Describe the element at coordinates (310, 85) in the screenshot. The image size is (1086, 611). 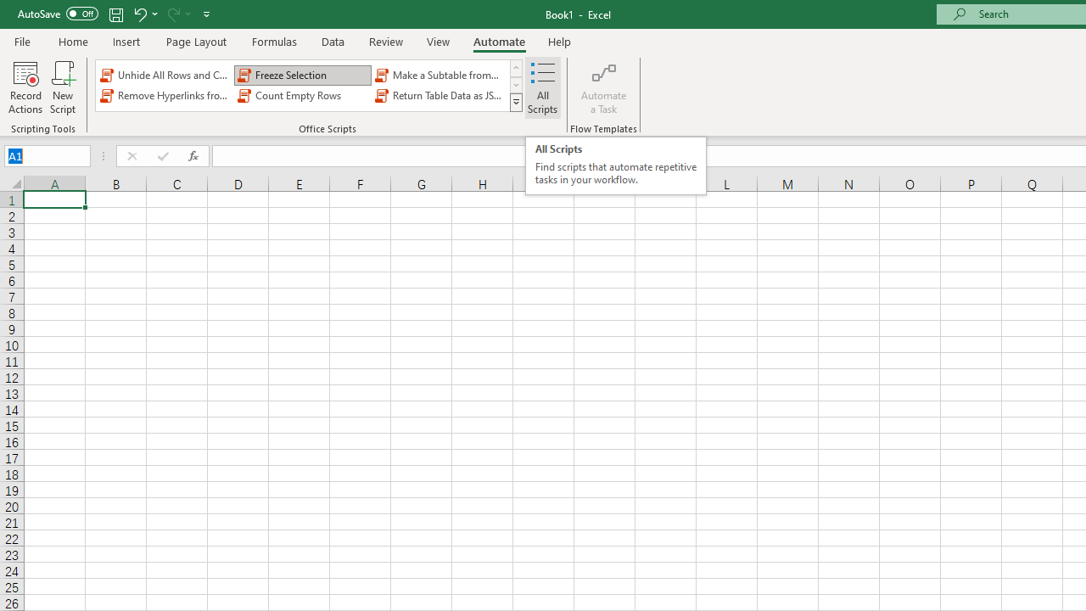
I see `AutomationID: OfficeScriptsGallery` at that location.